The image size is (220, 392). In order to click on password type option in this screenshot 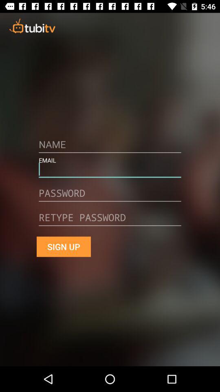, I will do `click(110, 220)`.